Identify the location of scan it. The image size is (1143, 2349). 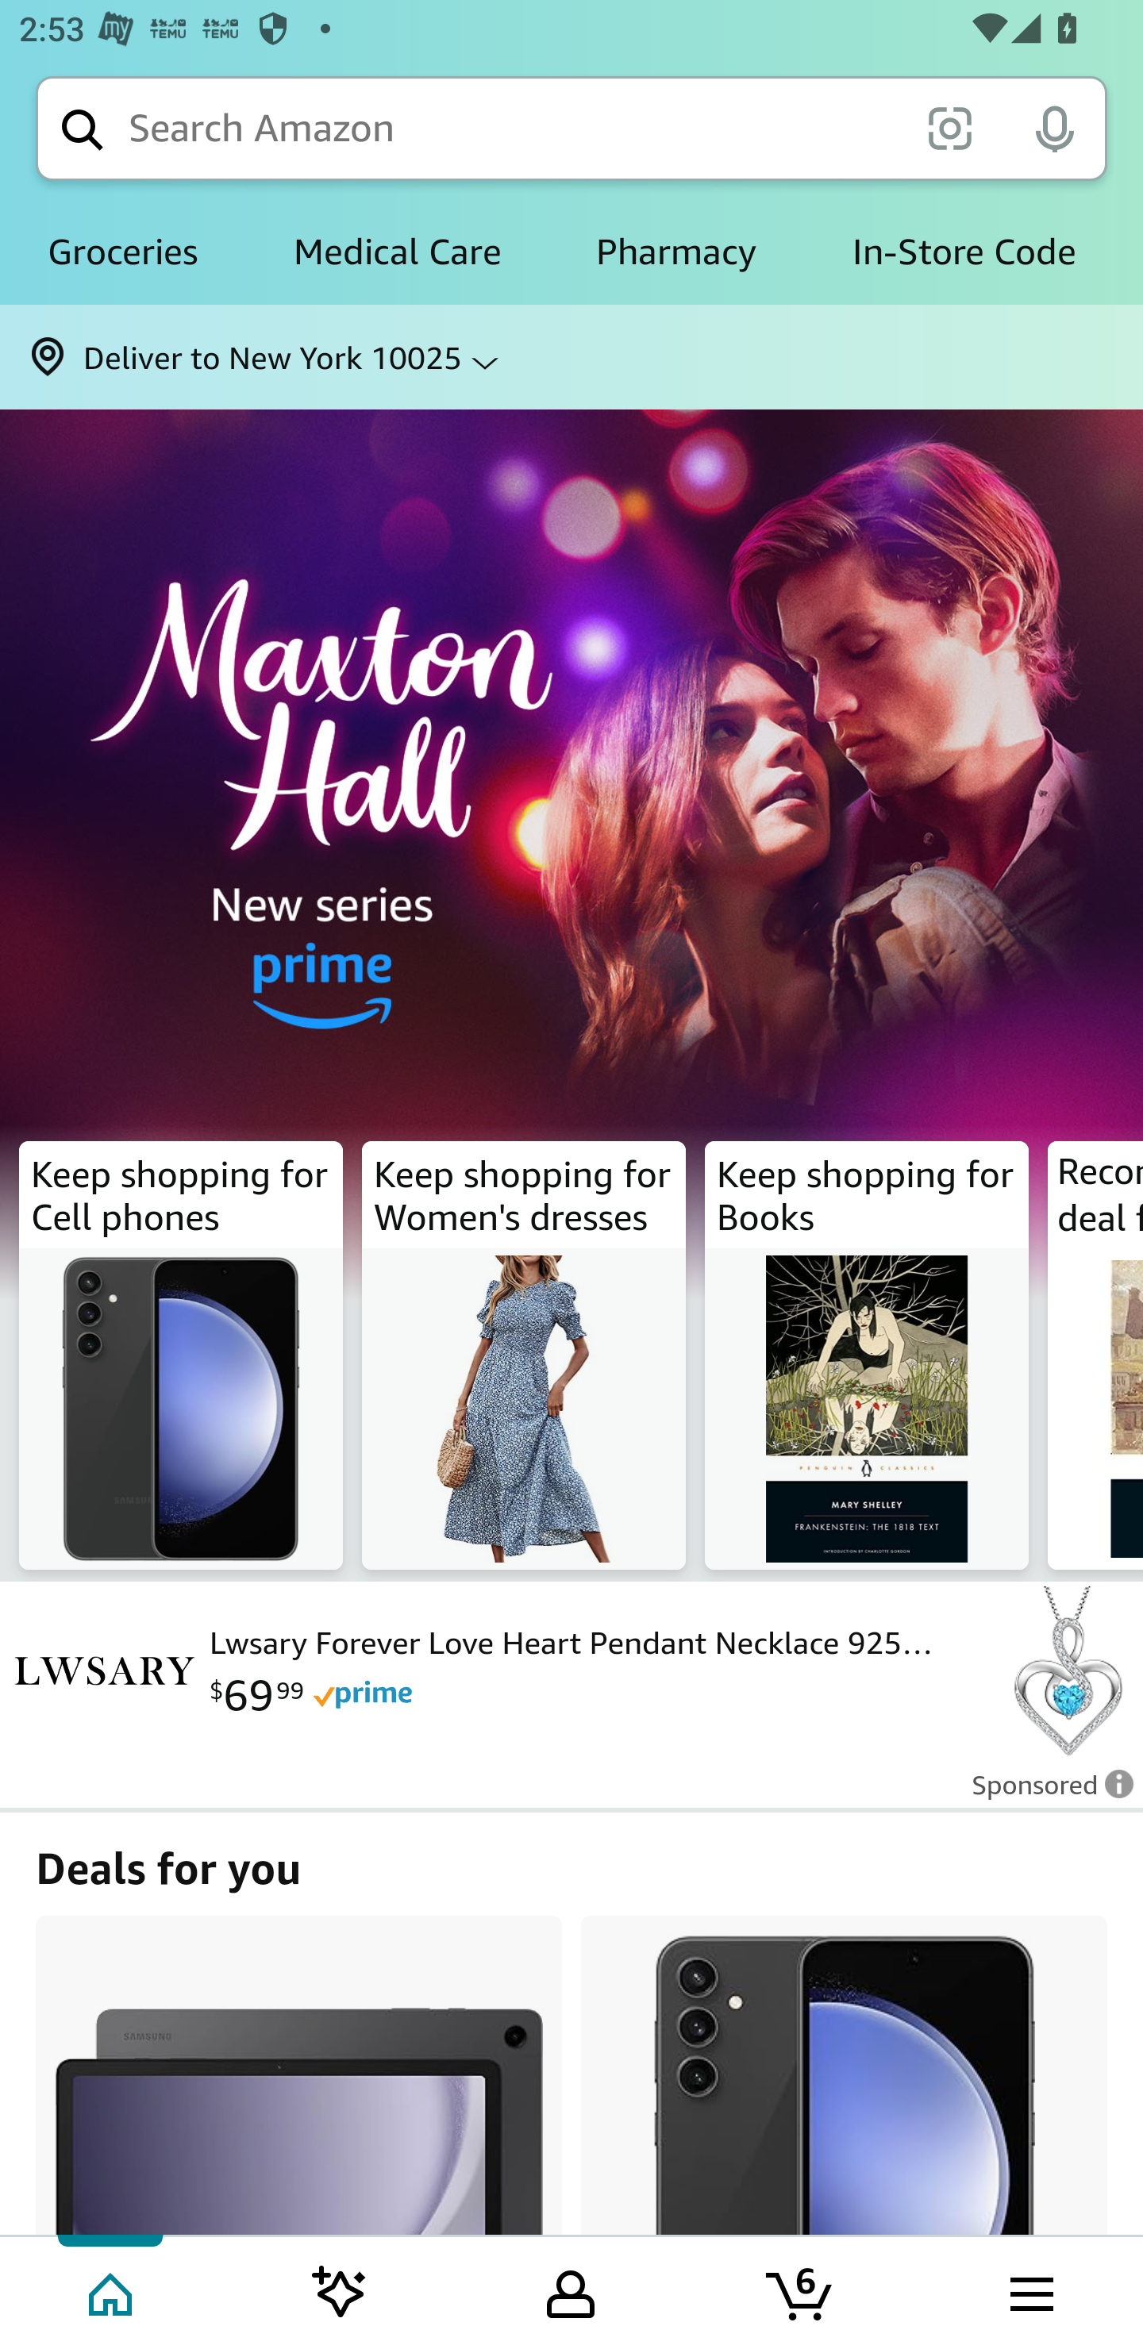
(949, 127).